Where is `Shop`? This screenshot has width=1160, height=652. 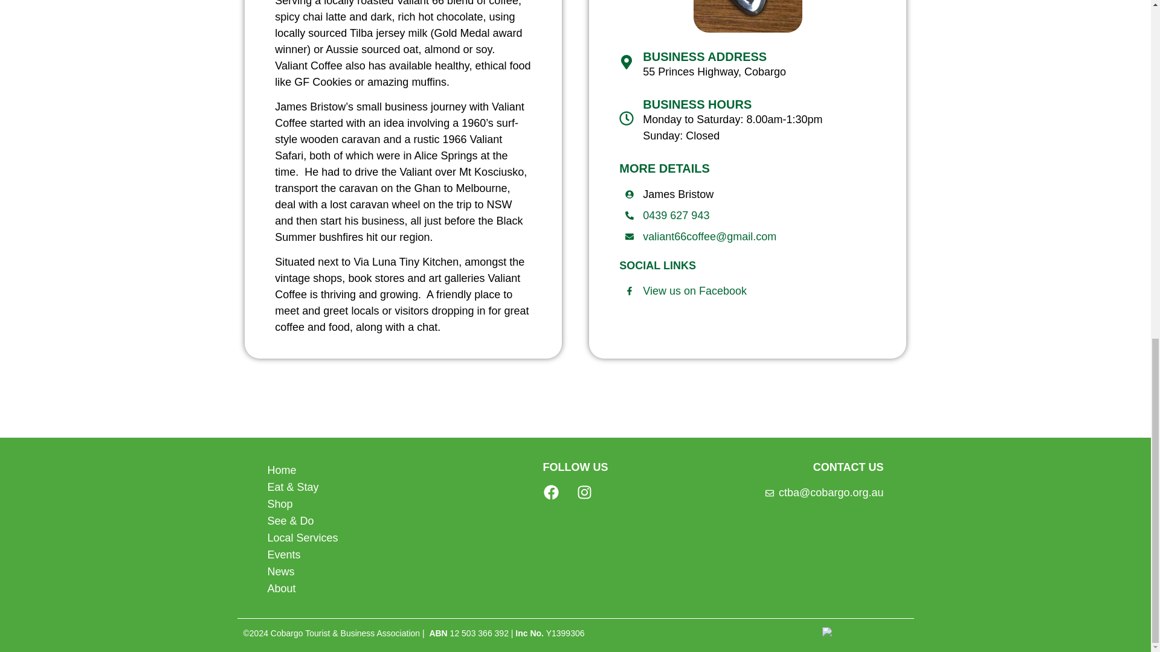
Shop is located at coordinates (360, 503).